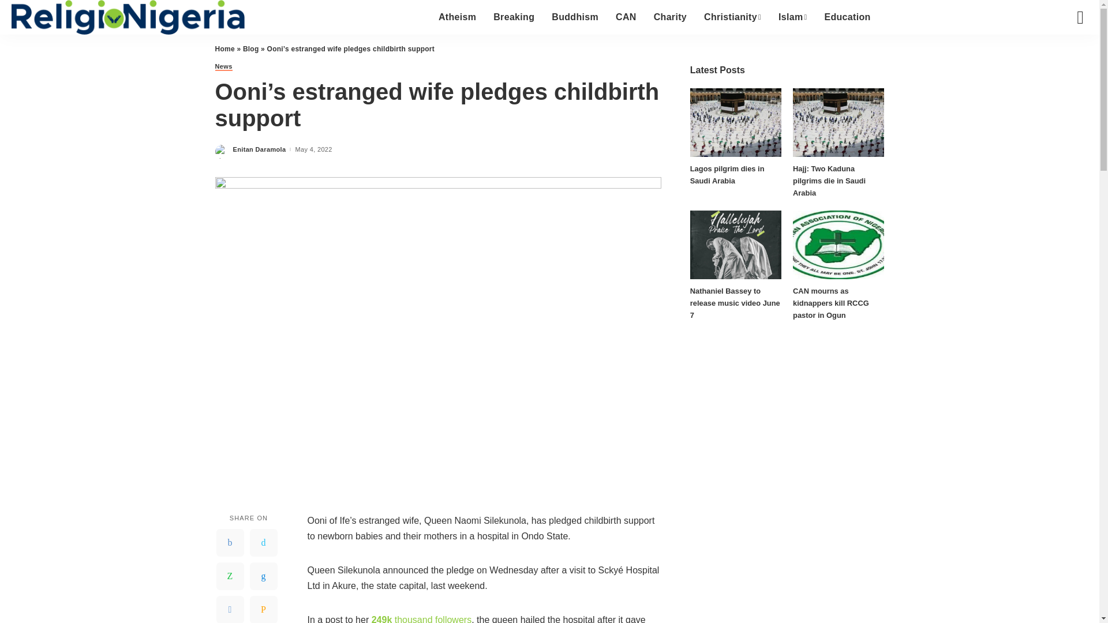 The height and width of the screenshot is (623, 1108). Describe the element at coordinates (514, 17) in the screenshot. I see `Breaking` at that location.